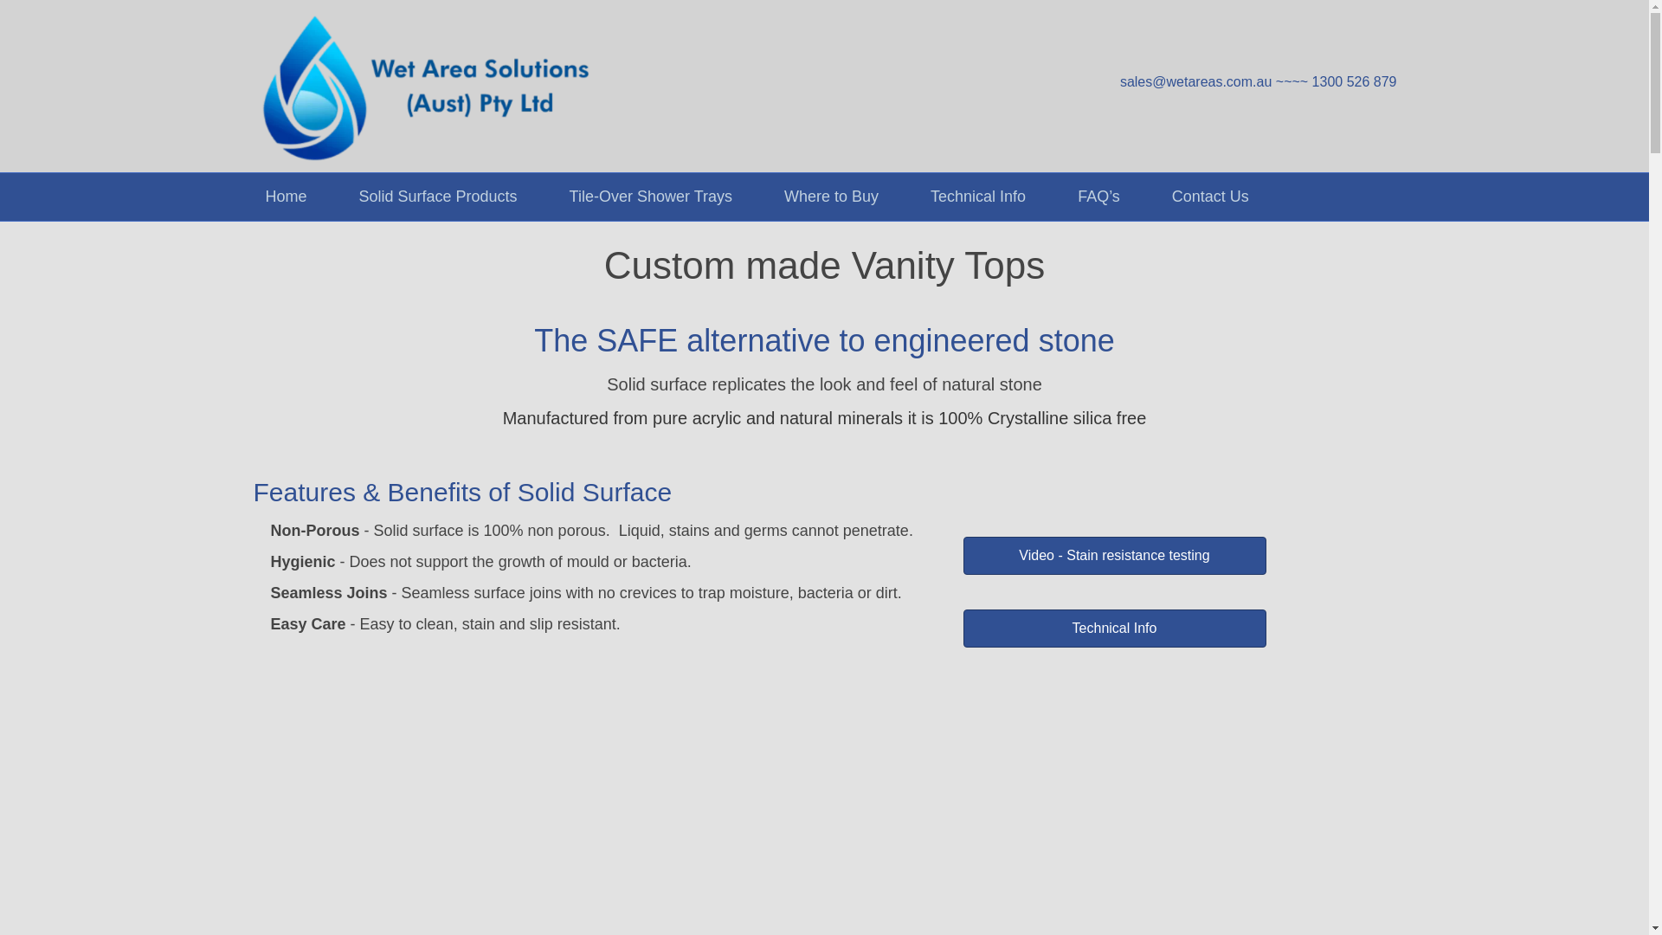 This screenshot has width=1662, height=935. What do you see at coordinates (1210, 196) in the screenshot?
I see `Contact Us` at bounding box center [1210, 196].